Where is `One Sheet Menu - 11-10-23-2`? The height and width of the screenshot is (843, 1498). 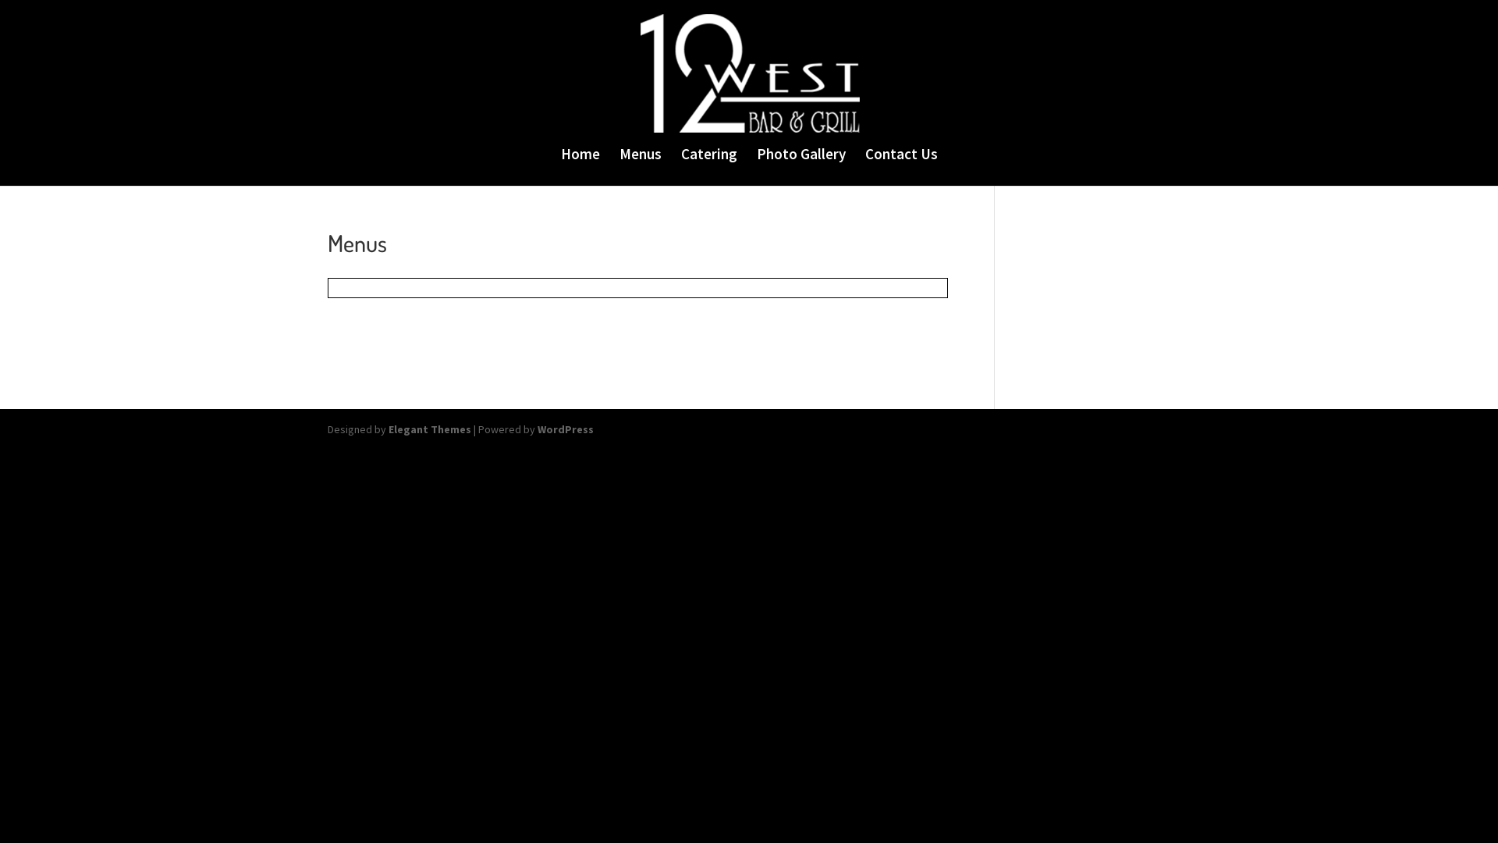 One Sheet Menu - 11-10-23-2 is located at coordinates (394, 307).